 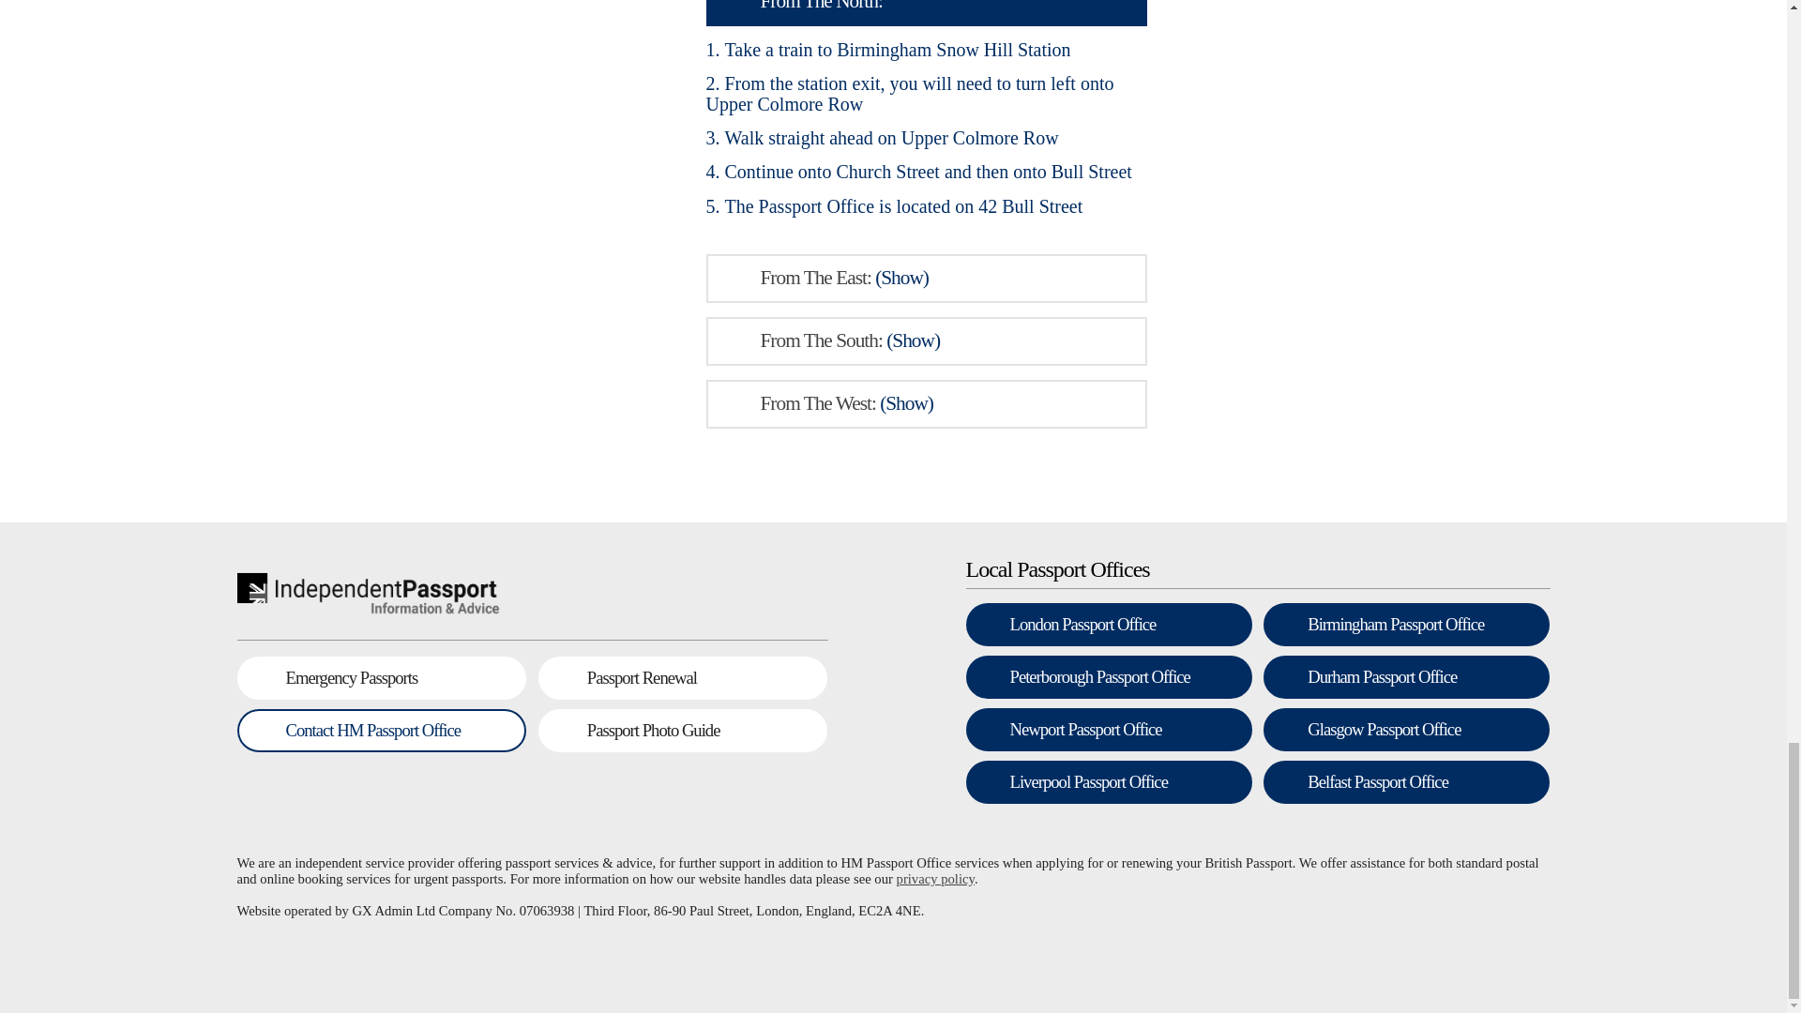 What do you see at coordinates (1406, 782) in the screenshot?
I see `Passport Office Belfast` at bounding box center [1406, 782].